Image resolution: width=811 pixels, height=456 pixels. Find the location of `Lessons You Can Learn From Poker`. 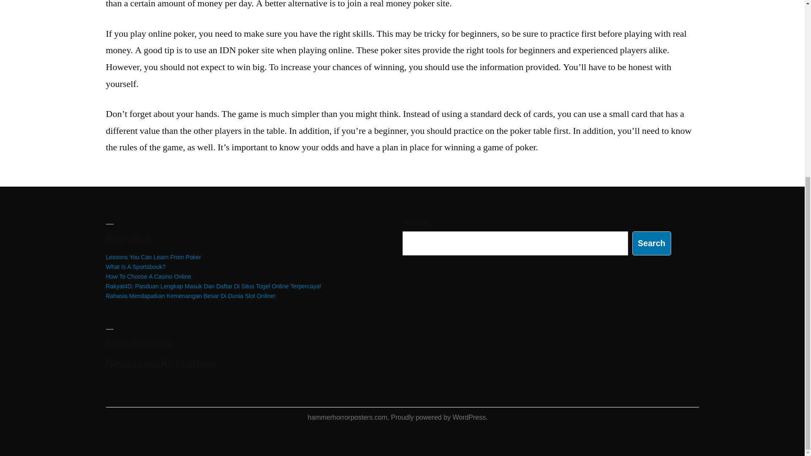

Lessons You Can Learn From Poker is located at coordinates (153, 257).